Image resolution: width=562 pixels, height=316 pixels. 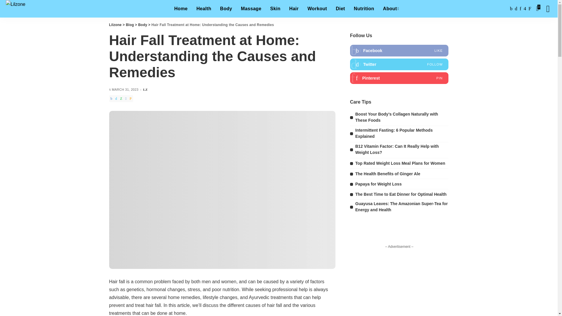 I want to click on Health, so click(x=204, y=9).